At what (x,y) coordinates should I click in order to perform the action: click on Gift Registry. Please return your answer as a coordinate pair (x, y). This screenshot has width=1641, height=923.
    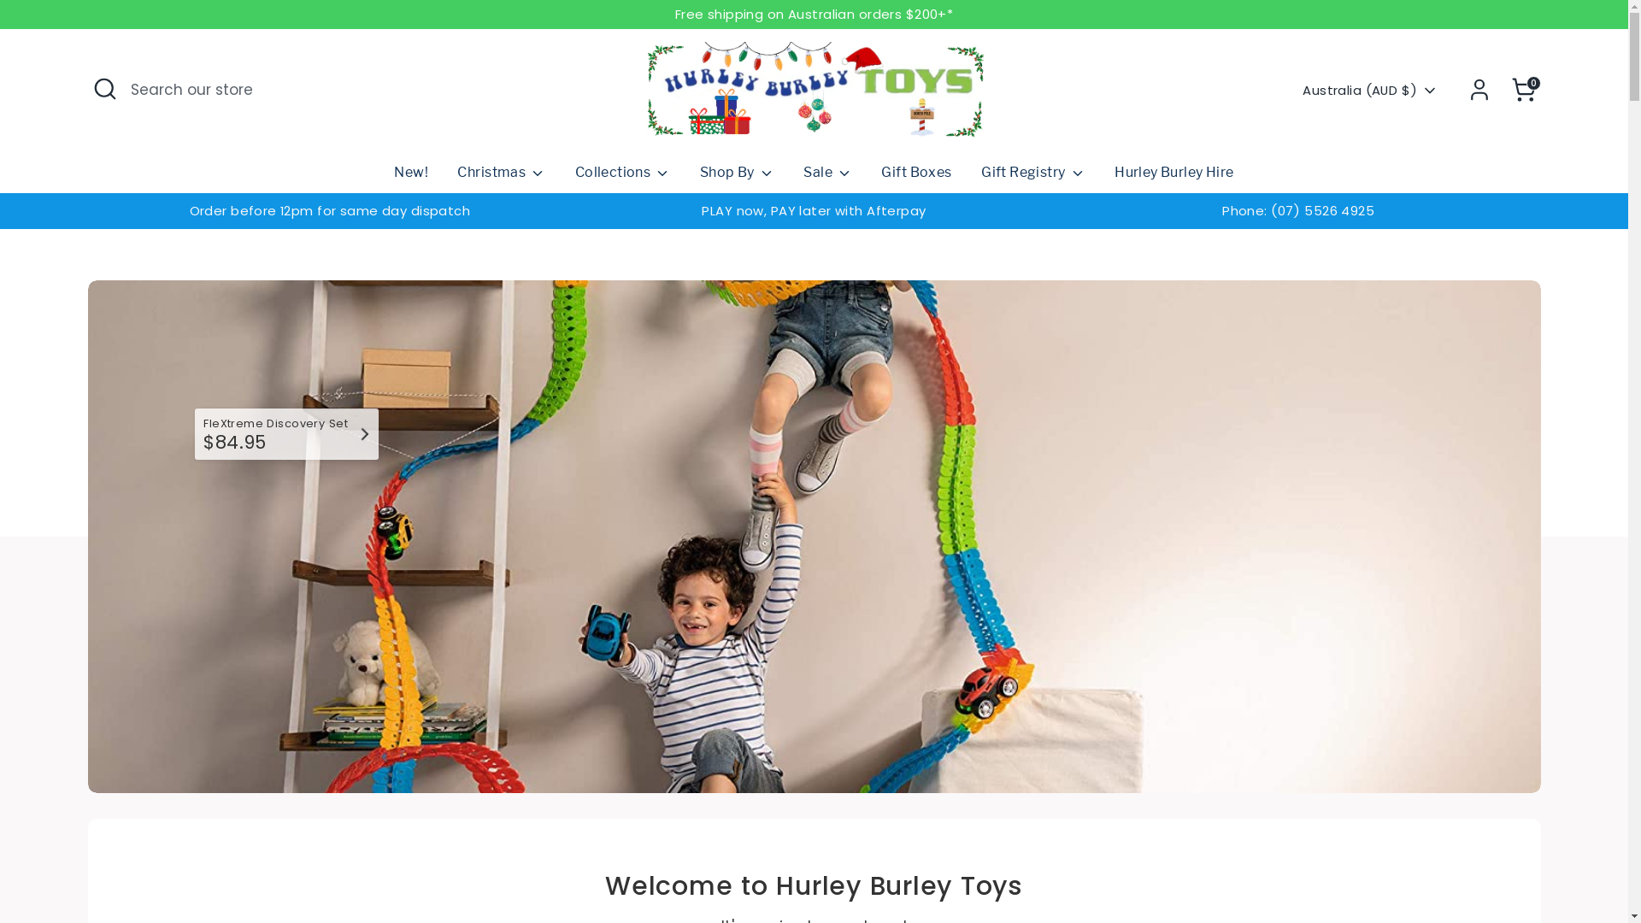
    Looking at the image, I should click on (1033, 178).